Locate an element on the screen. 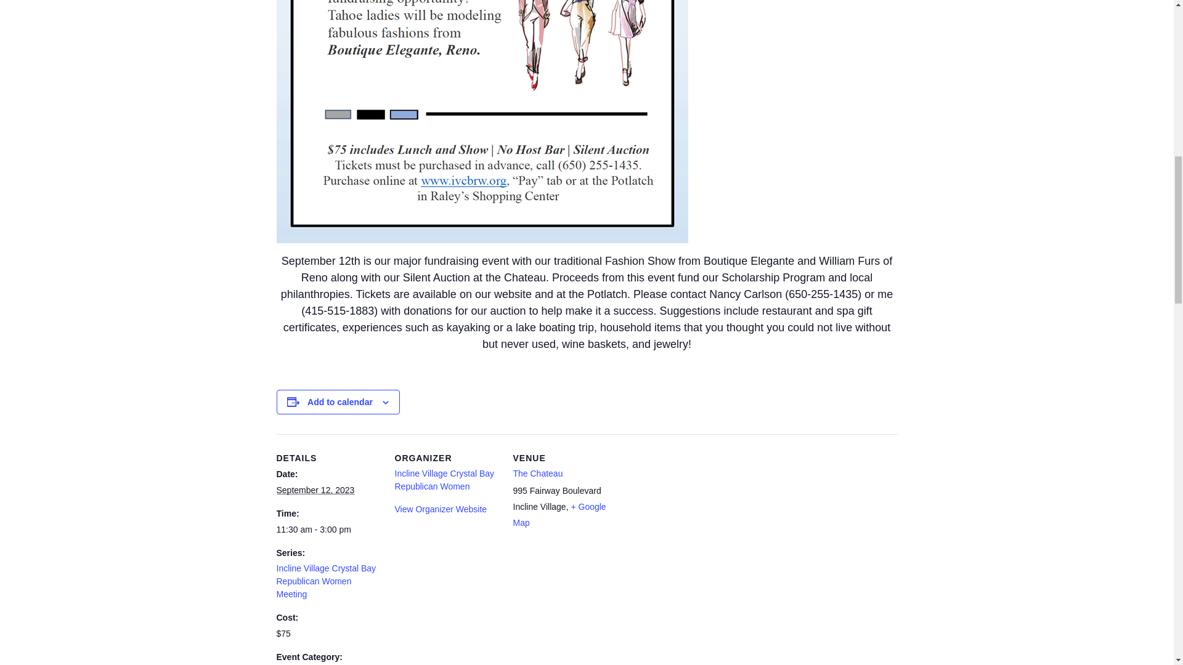 The width and height of the screenshot is (1183, 665). Incline Village Crystal Bay Republican Women is located at coordinates (444, 480).